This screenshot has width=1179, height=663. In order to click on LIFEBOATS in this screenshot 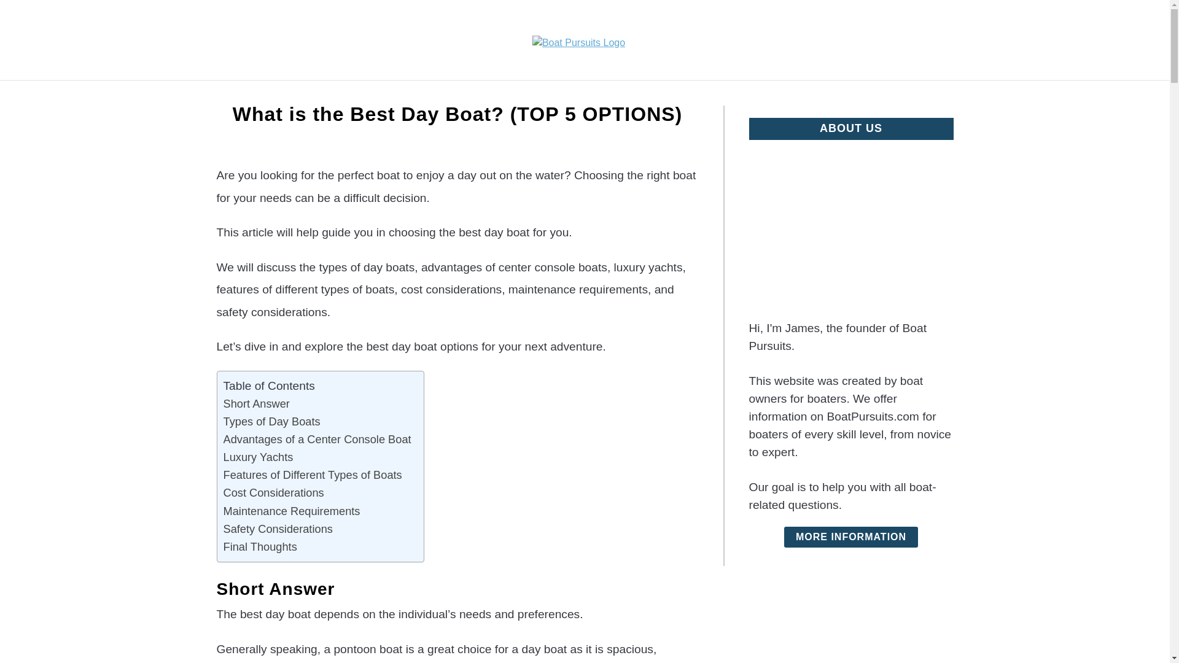, I will do `click(872, 95)`.